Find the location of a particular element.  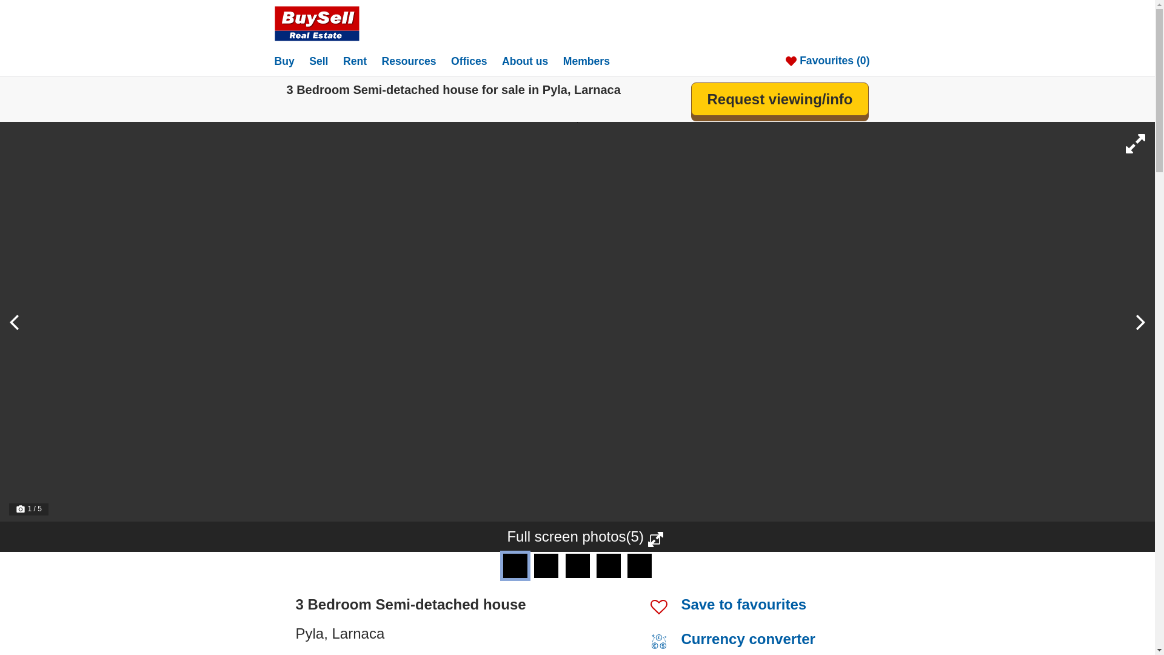

View your favourite properties for sale in Cyprus is located at coordinates (833, 61).